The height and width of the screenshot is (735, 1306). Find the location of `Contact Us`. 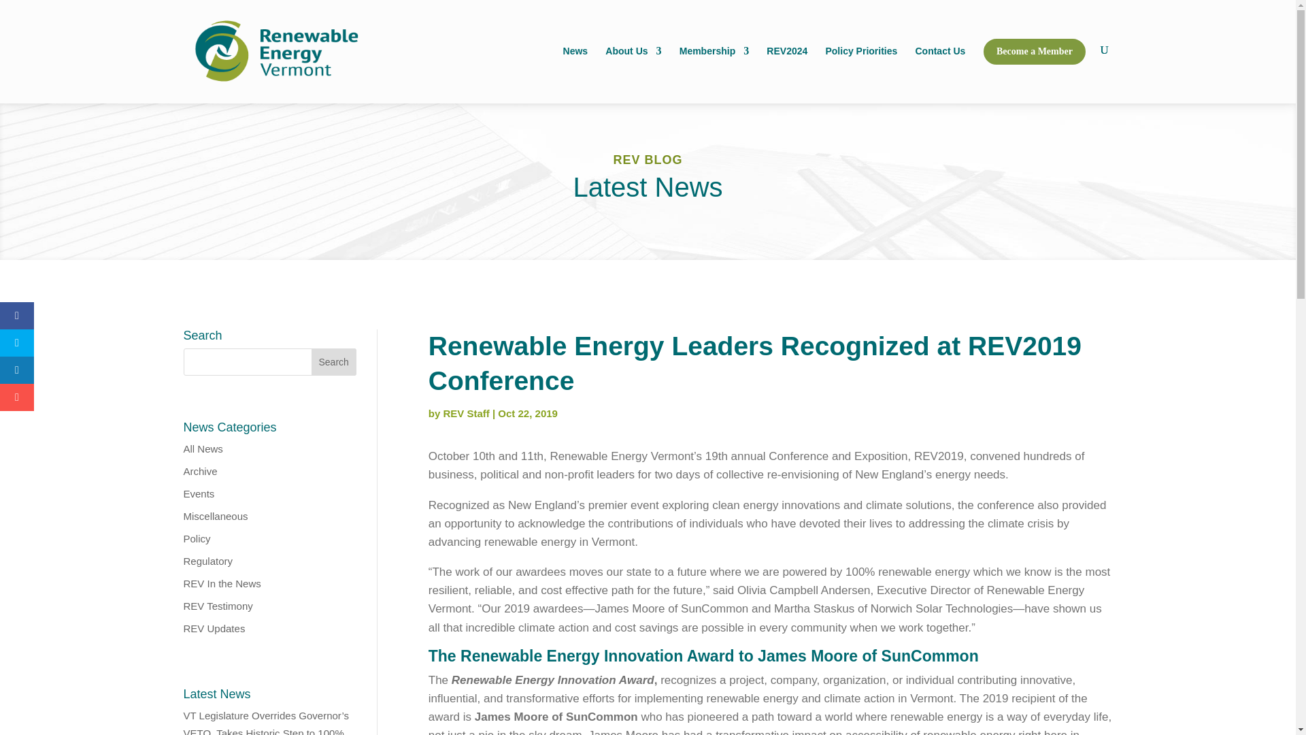

Contact Us is located at coordinates (940, 73).